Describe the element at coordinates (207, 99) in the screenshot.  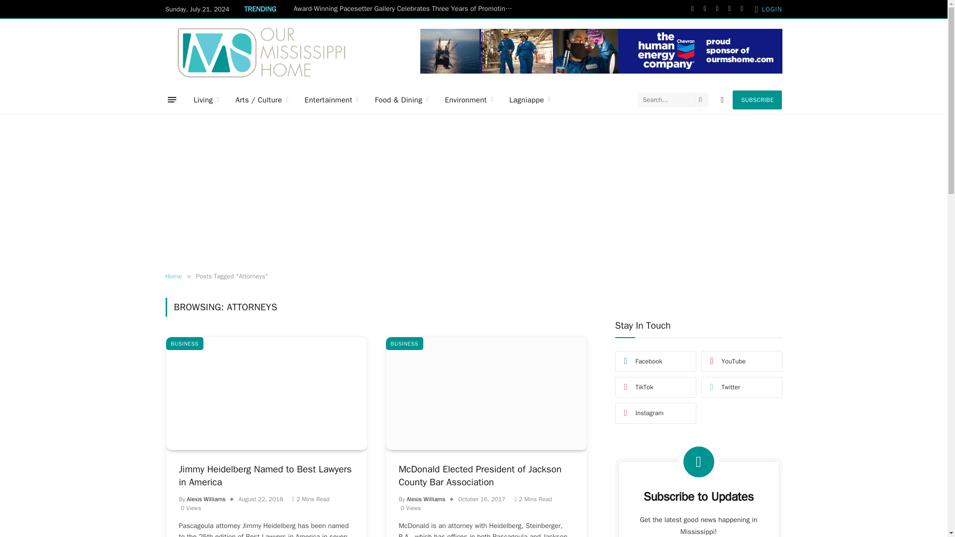
I see `Living` at that location.